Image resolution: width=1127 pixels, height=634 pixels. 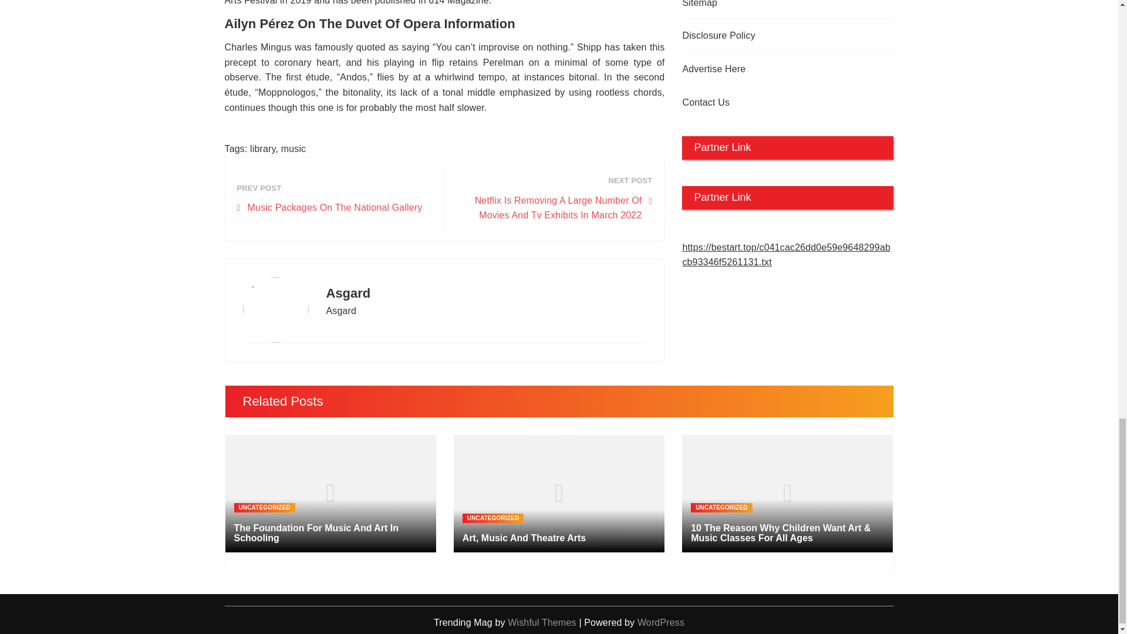 What do you see at coordinates (330, 208) in the screenshot?
I see `Music Packages On The National Gallery` at bounding box center [330, 208].